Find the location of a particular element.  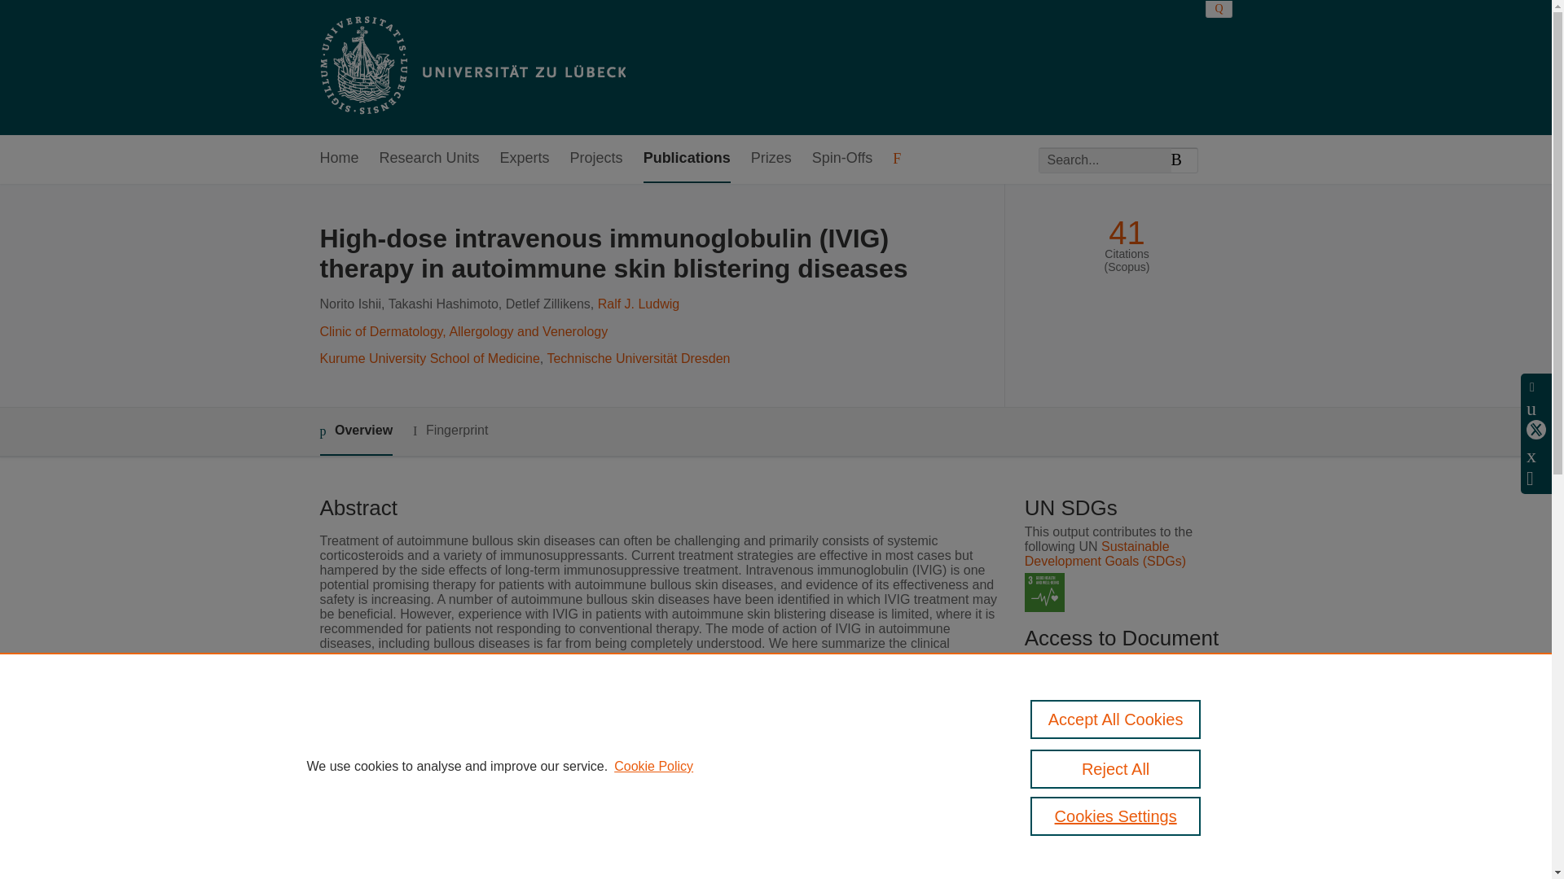

Kurume University School of Medicine is located at coordinates (428, 358).